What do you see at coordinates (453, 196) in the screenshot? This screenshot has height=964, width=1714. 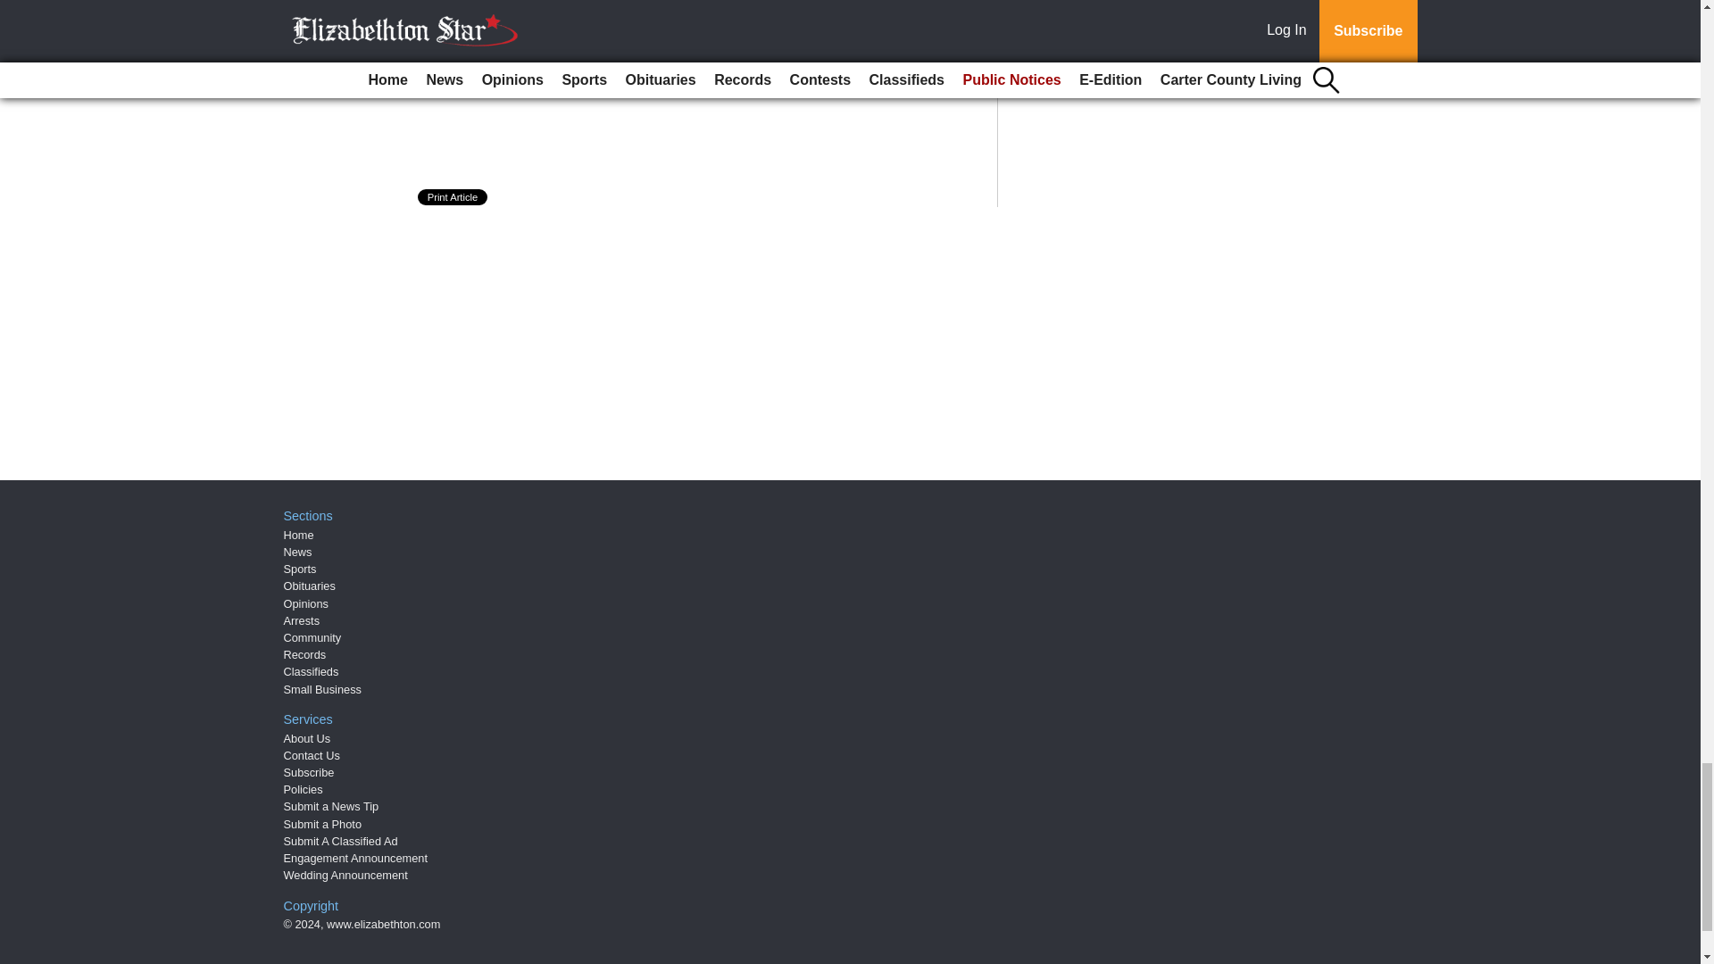 I see `Print Article` at bounding box center [453, 196].